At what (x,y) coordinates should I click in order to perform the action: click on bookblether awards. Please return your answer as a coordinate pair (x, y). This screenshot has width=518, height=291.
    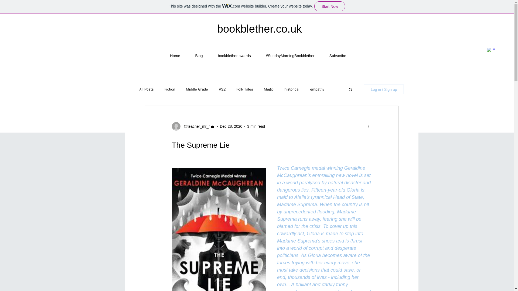
    Looking at the image, I should click on (234, 56).